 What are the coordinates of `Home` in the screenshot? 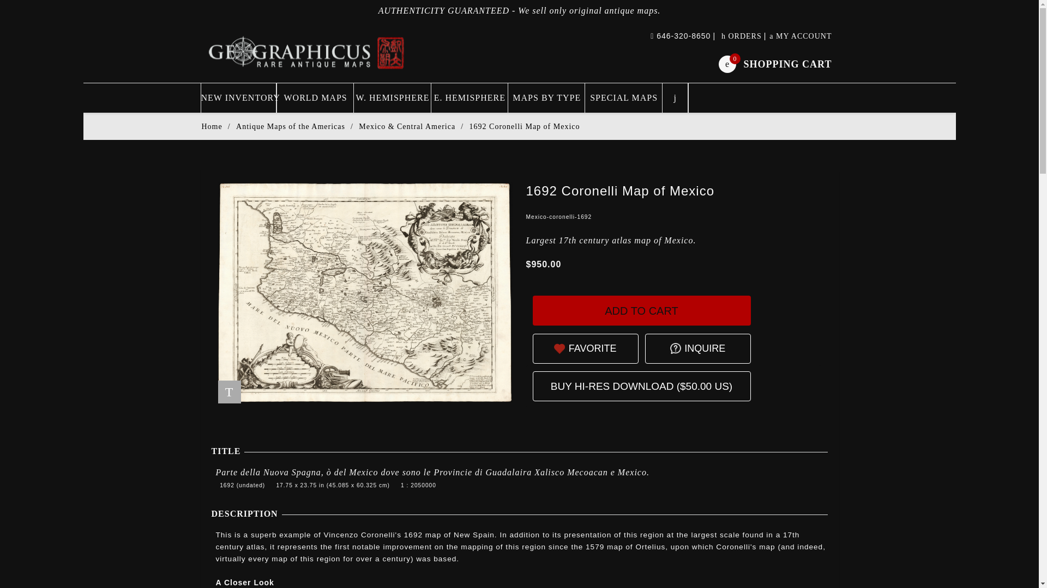 It's located at (212, 126).